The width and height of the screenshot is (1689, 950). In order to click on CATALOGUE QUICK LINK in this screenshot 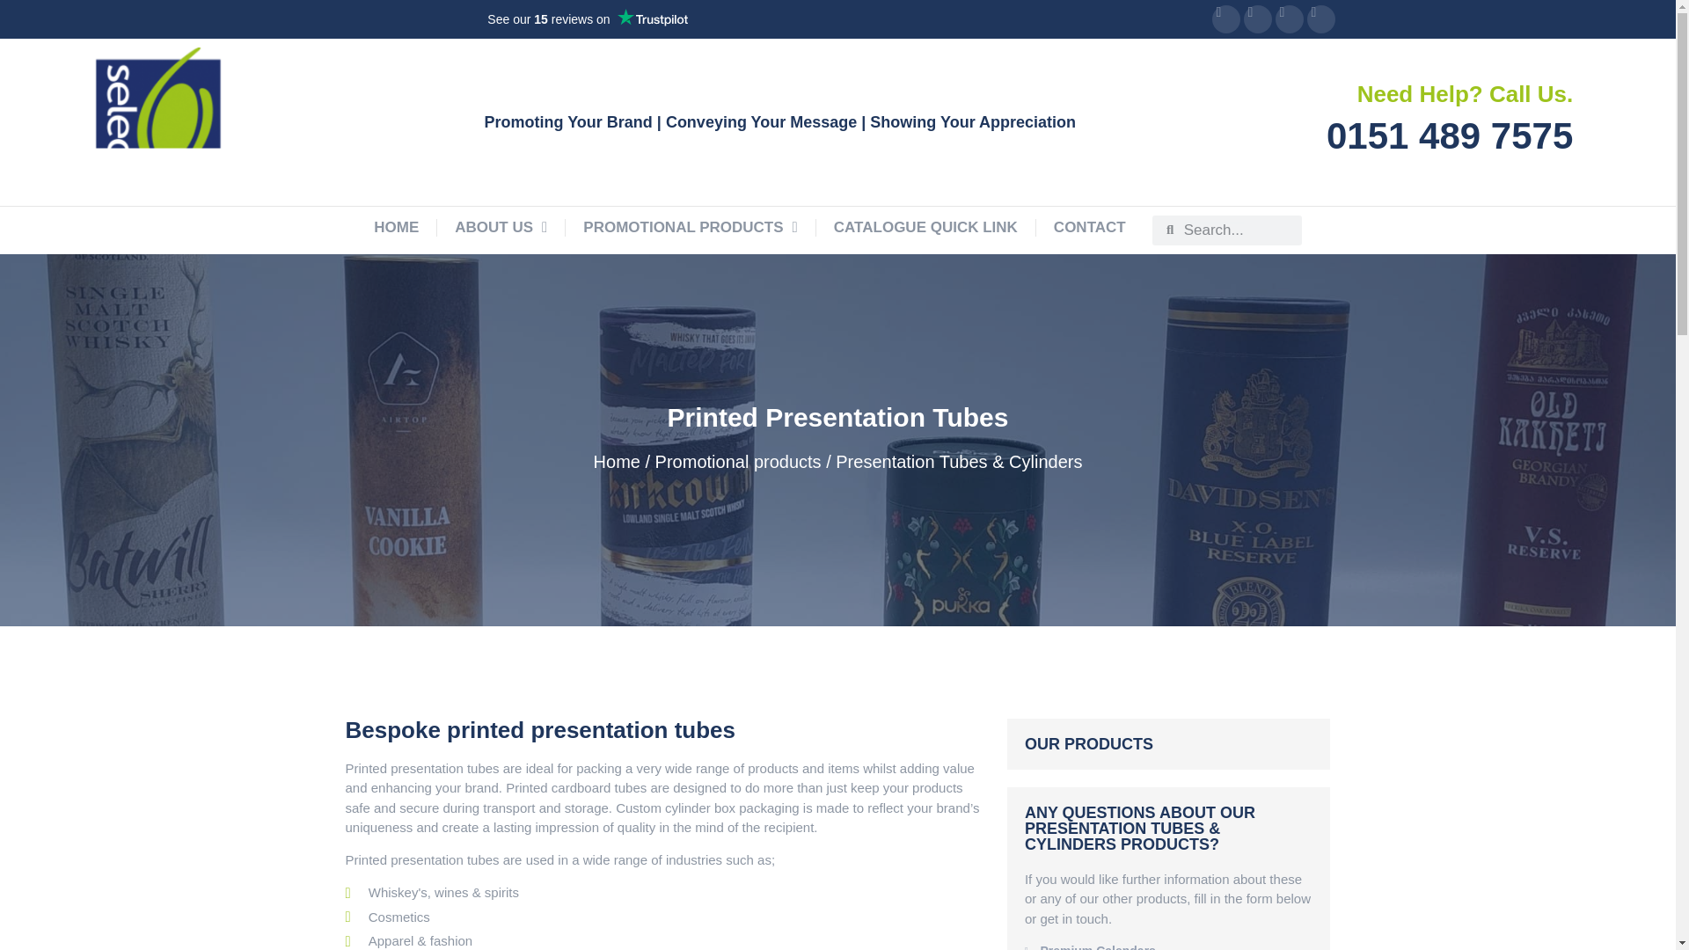, I will do `click(396, 228)`.